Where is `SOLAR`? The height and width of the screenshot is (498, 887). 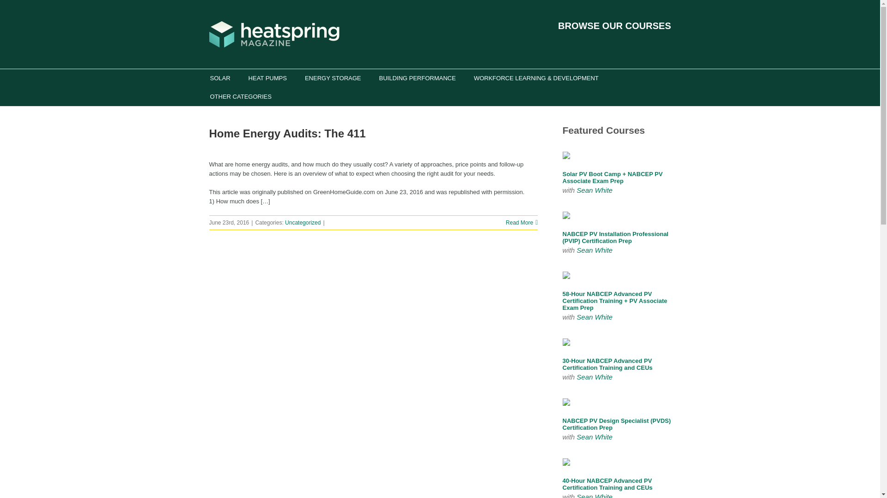
SOLAR is located at coordinates (219, 78).